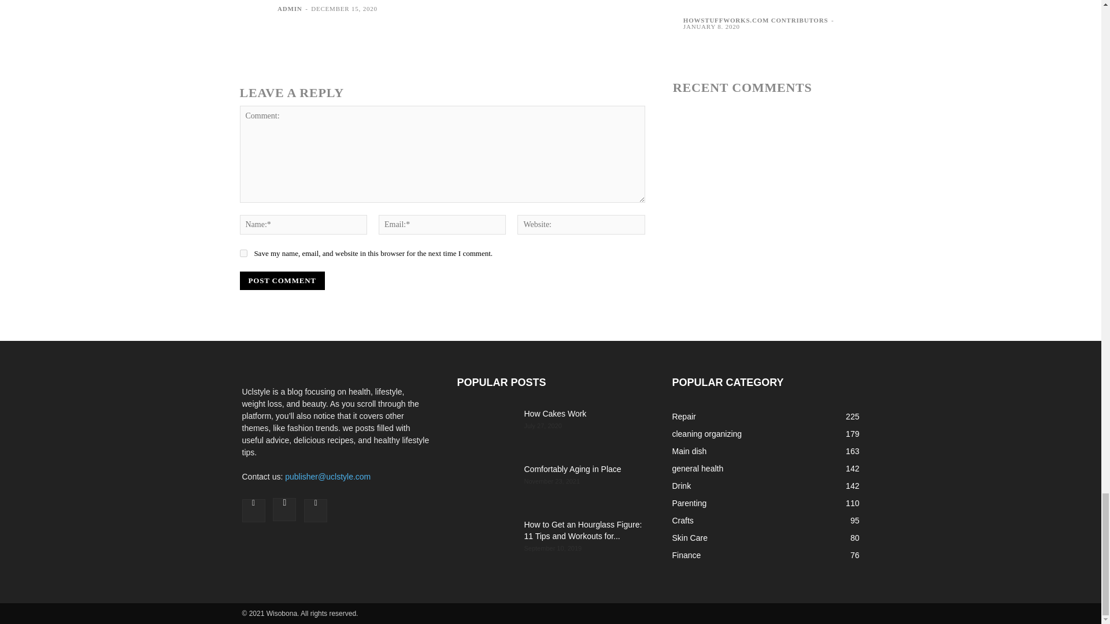 The height and width of the screenshot is (624, 1110). Describe the element at coordinates (243, 253) in the screenshot. I see `yes` at that location.